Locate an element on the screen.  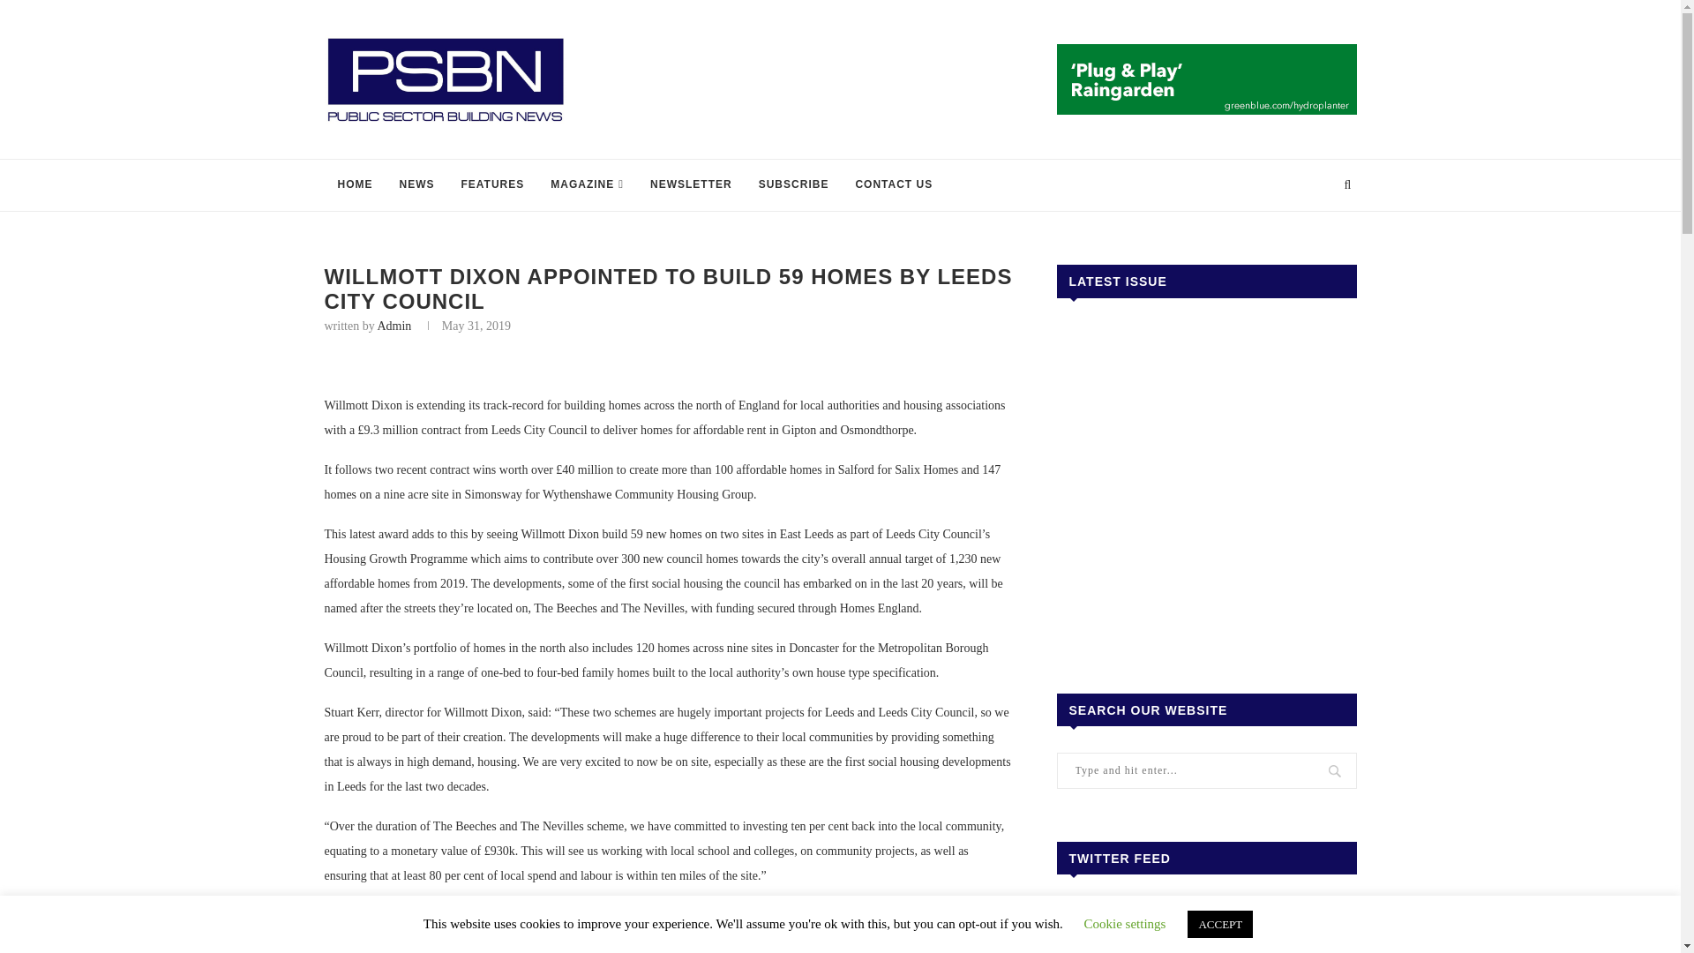
MAGAZINE is located at coordinates (586, 185).